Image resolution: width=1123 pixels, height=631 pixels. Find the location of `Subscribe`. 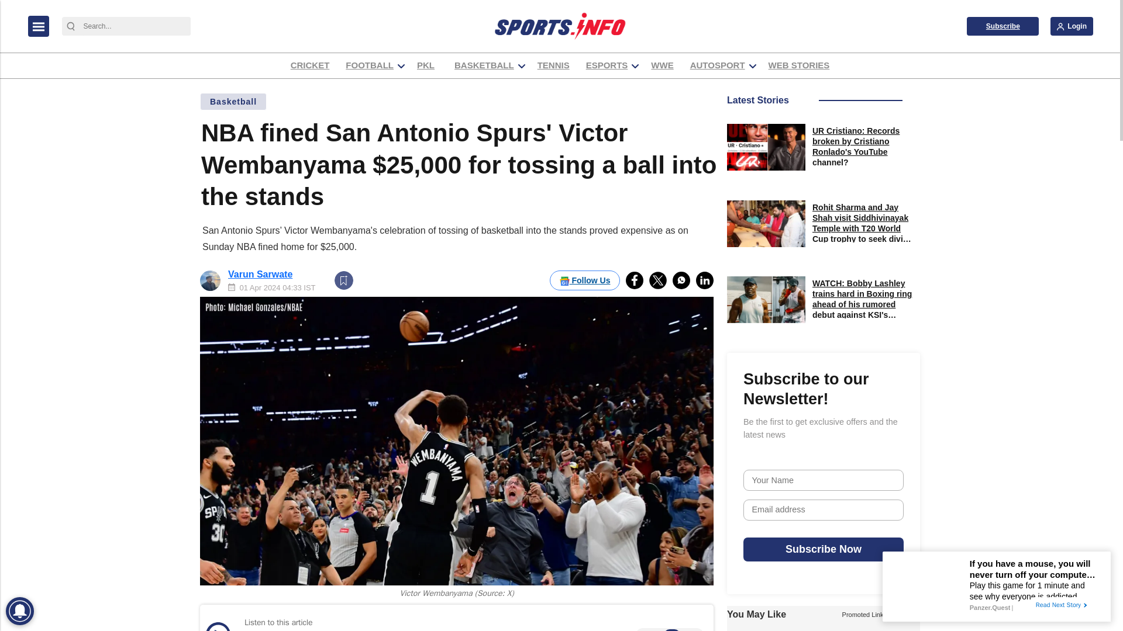

Subscribe is located at coordinates (1003, 26).